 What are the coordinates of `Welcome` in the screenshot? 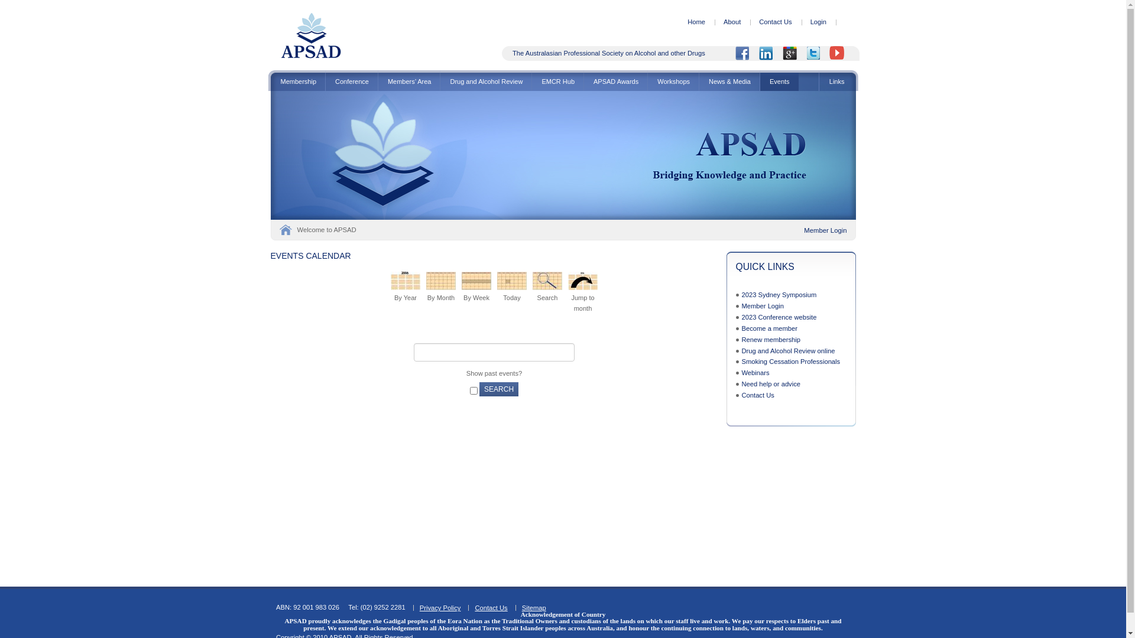 It's located at (285, 230).